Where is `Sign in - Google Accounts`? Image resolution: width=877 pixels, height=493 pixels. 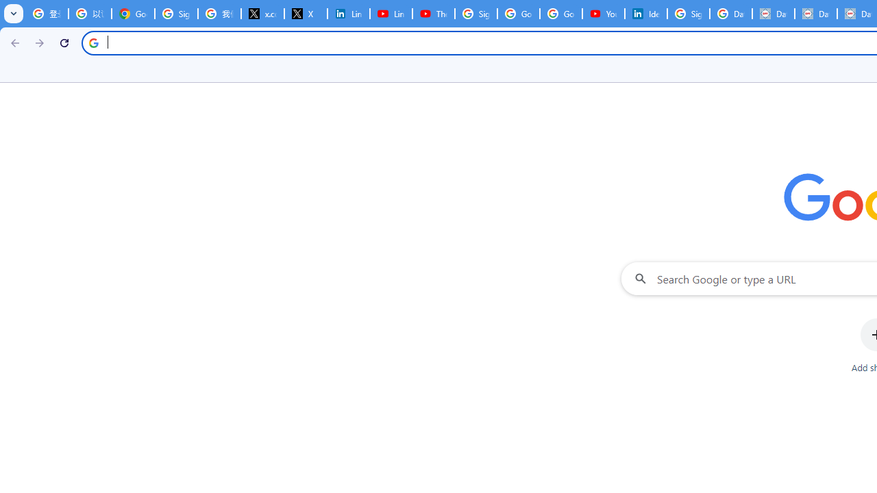 Sign in - Google Accounts is located at coordinates (475, 14).